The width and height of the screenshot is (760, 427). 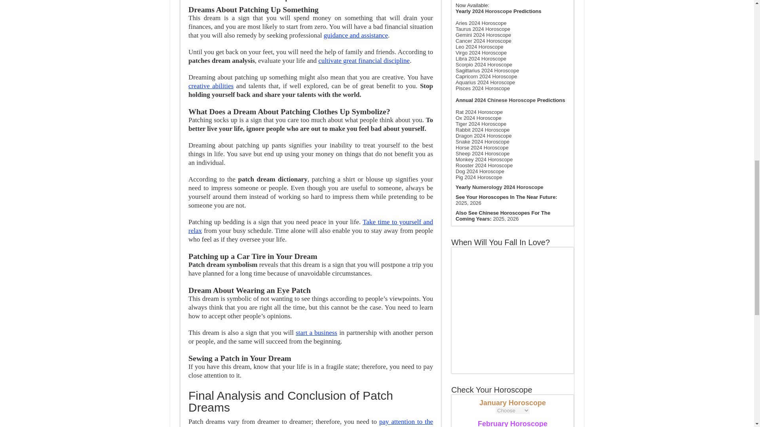 What do you see at coordinates (481, 23) in the screenshot?
I see `Aries 2024 Horoscope` at bounding box center [481, 23].